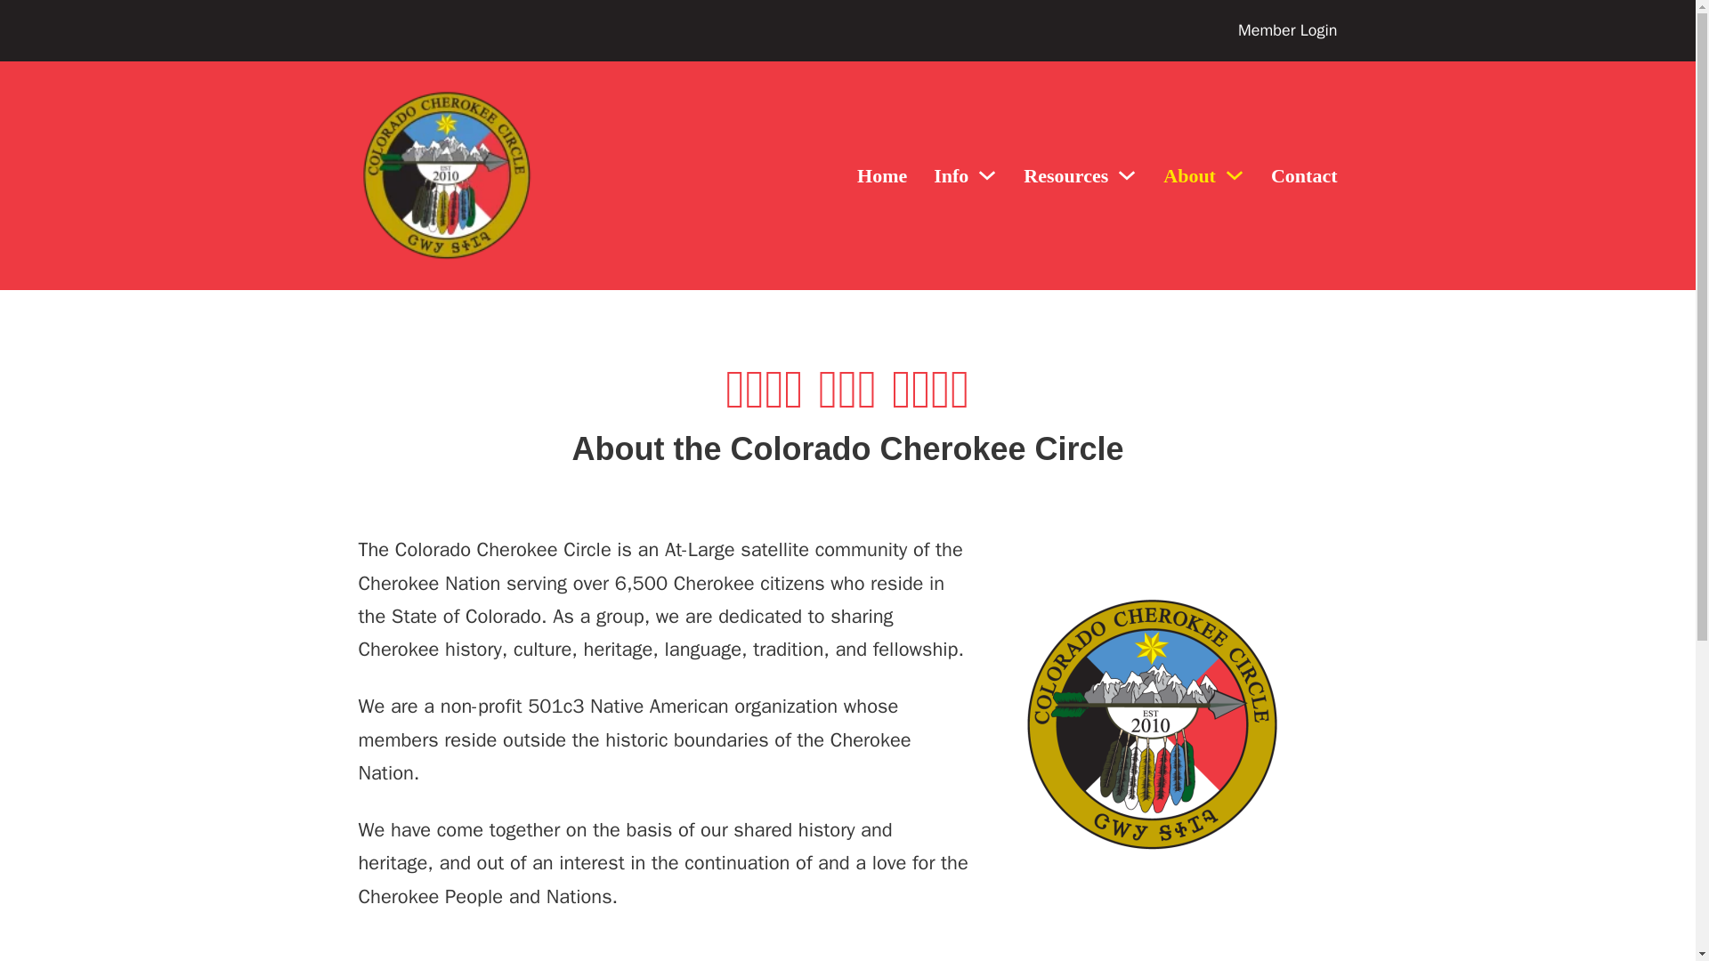  What do you see at coordinates (1305, 176) in the screenshot?
I see `Contact` at bounding box center [1305, 176].